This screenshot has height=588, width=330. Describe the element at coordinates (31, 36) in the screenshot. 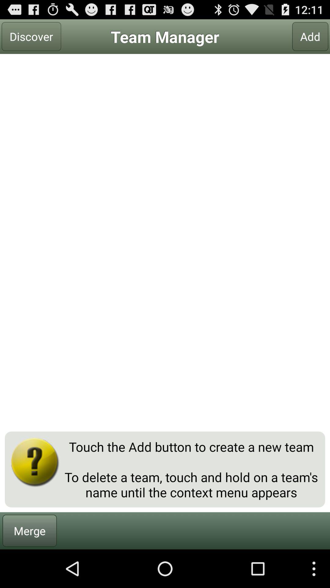

I see `turn on discover at the top left corner` at that location.